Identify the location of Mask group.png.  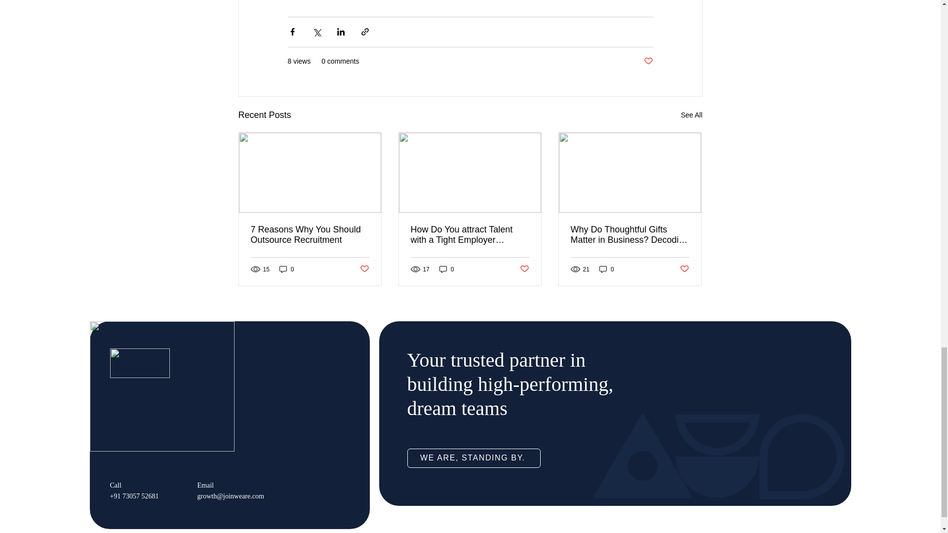
(162, 386).